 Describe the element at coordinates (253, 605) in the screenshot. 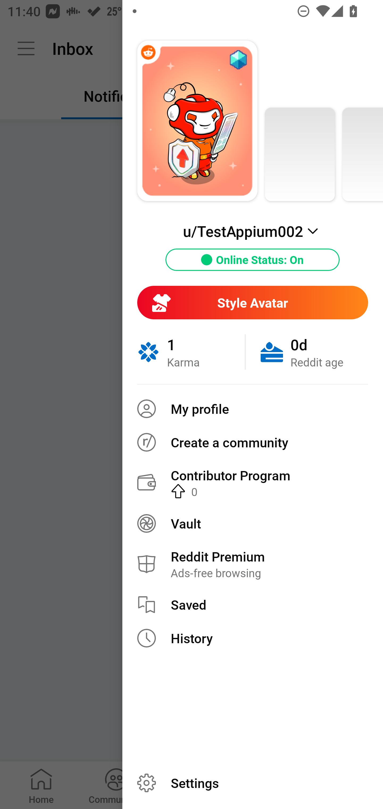

I see `Saved` at that location.